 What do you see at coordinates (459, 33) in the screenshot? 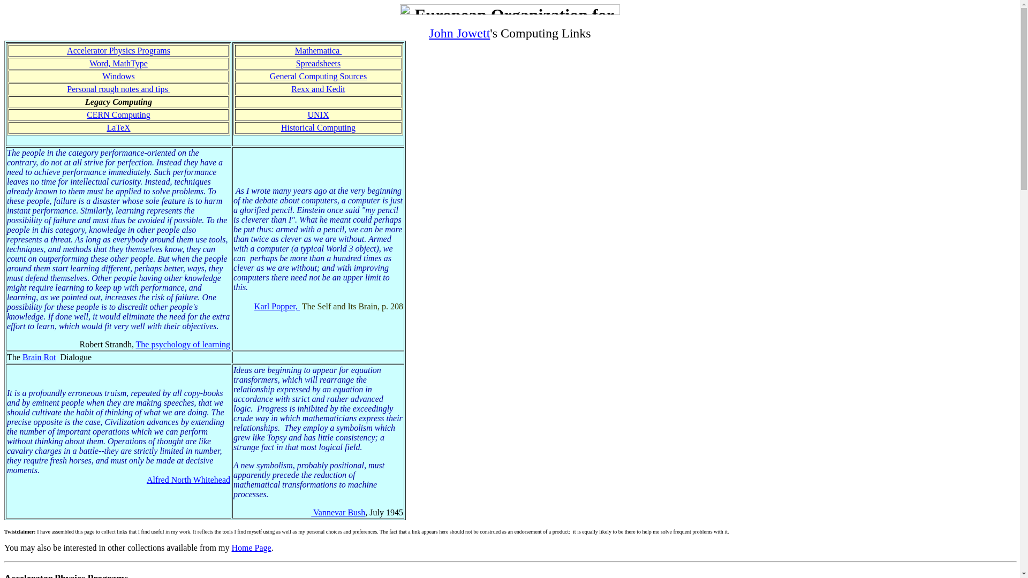
I see `John Jowett` at bounding box center [459, 33].